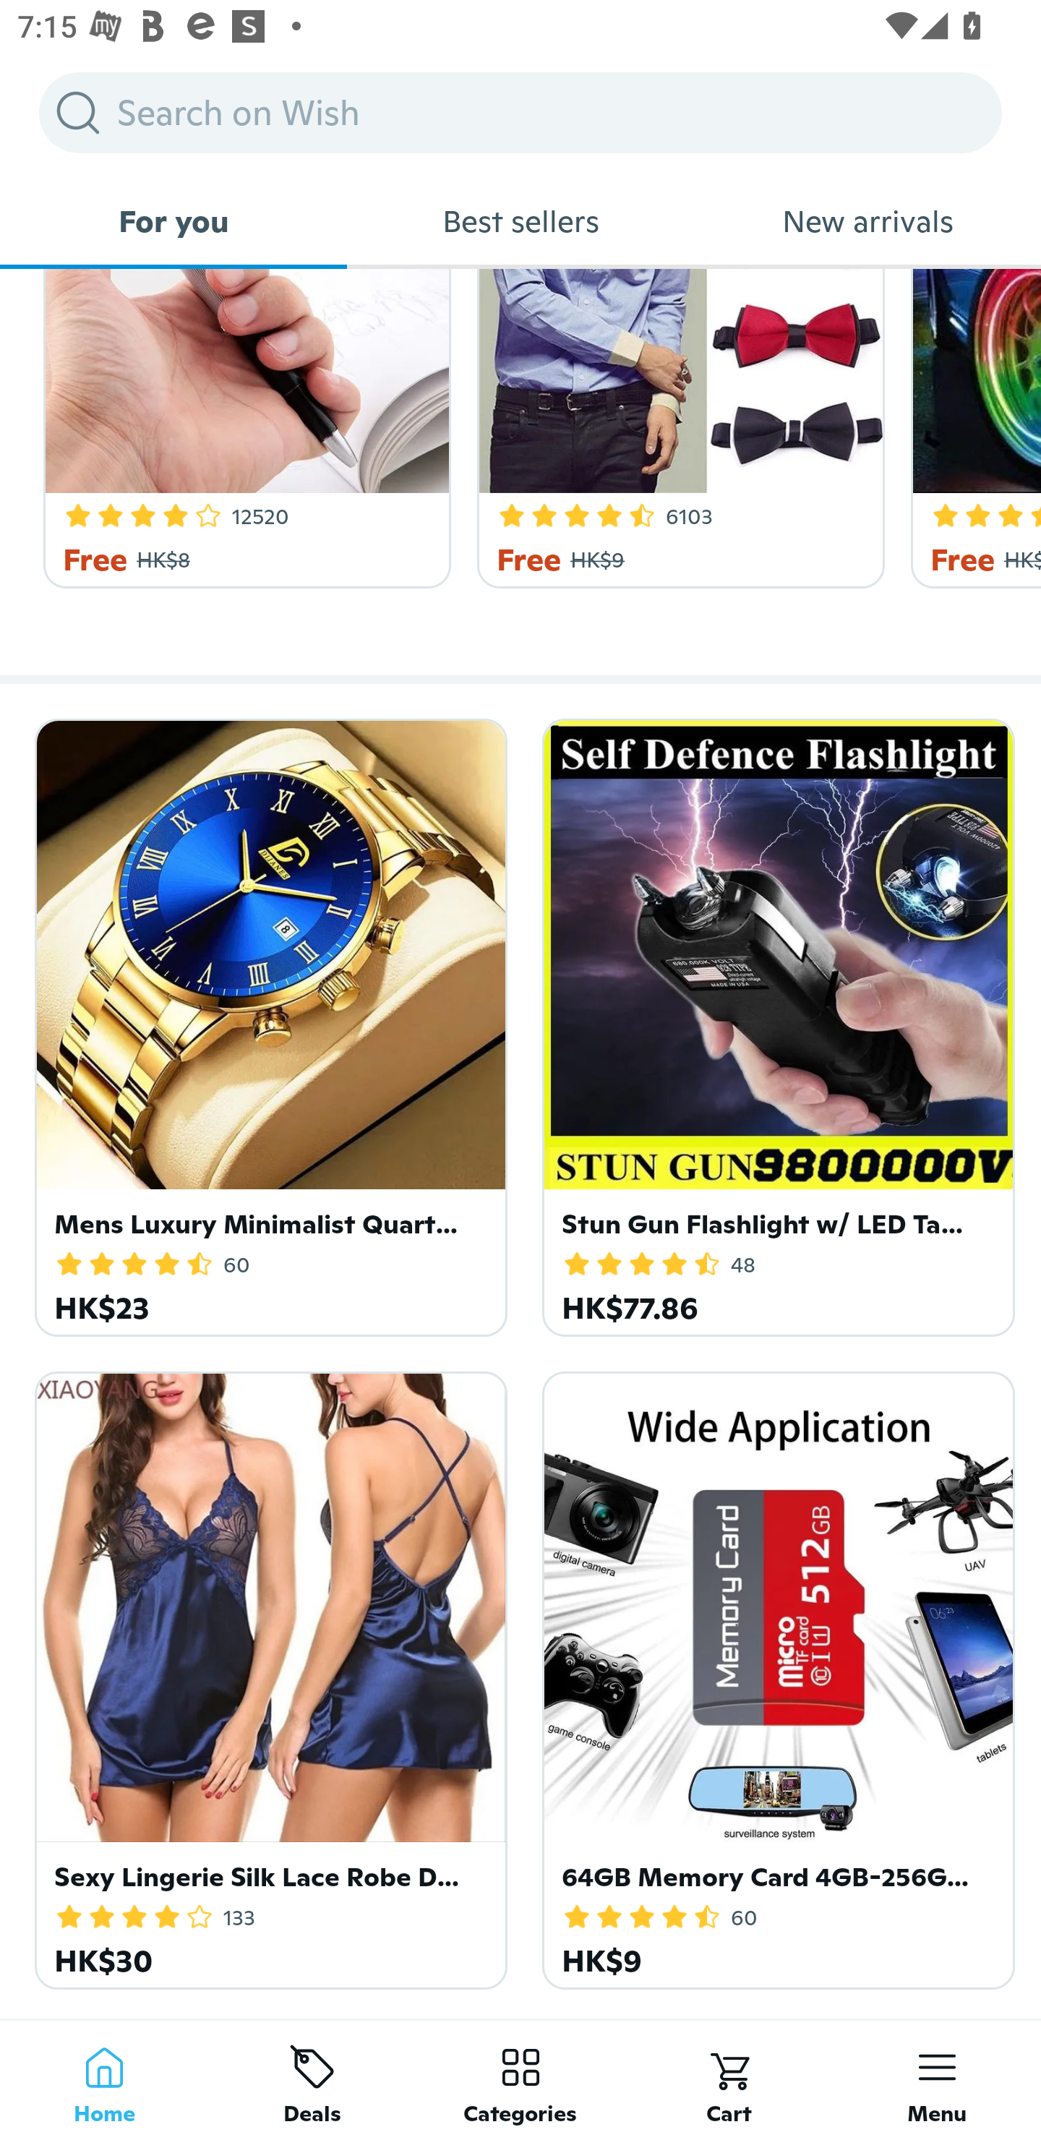 Image resolution: width=1041 pixels, height=2140 pixels. I want to click on For you, so click(173, 221).